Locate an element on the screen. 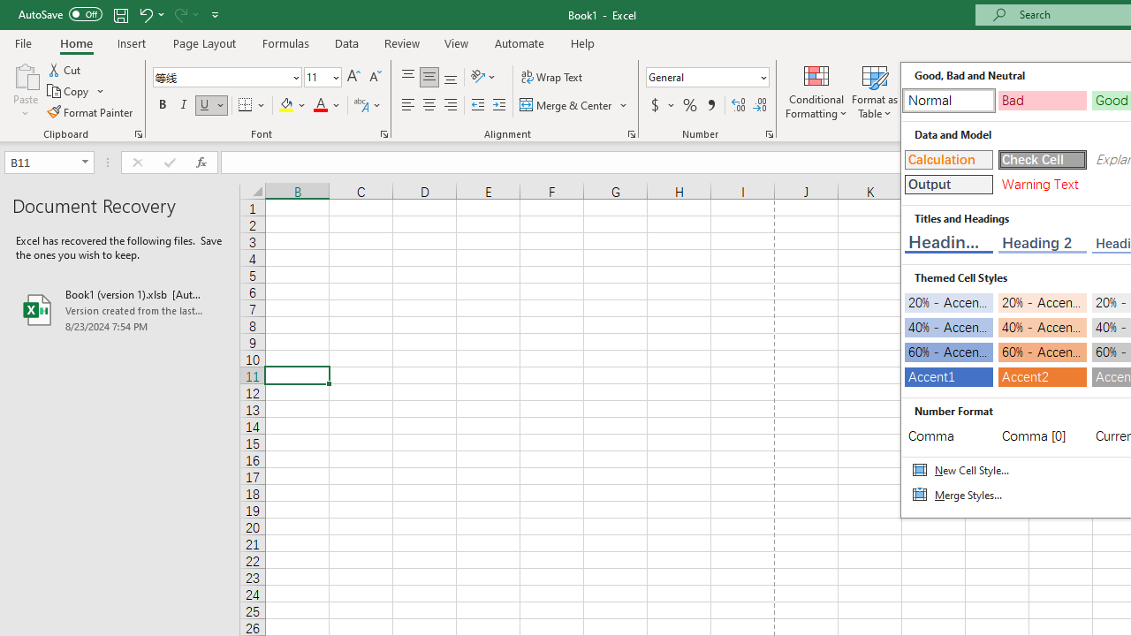 The height and width of the screenshot is (636, 1131). Show Phonetic Field is located at coordinates (361, 106).